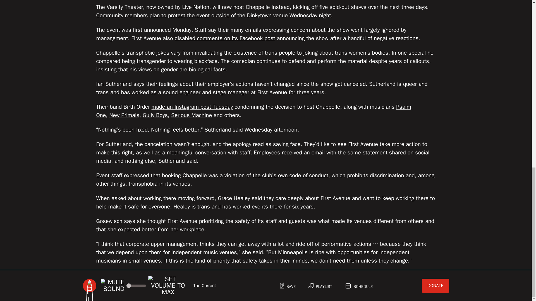 The image size is (536, 301). I want to click on plan to protest the event, so click(179, 16).